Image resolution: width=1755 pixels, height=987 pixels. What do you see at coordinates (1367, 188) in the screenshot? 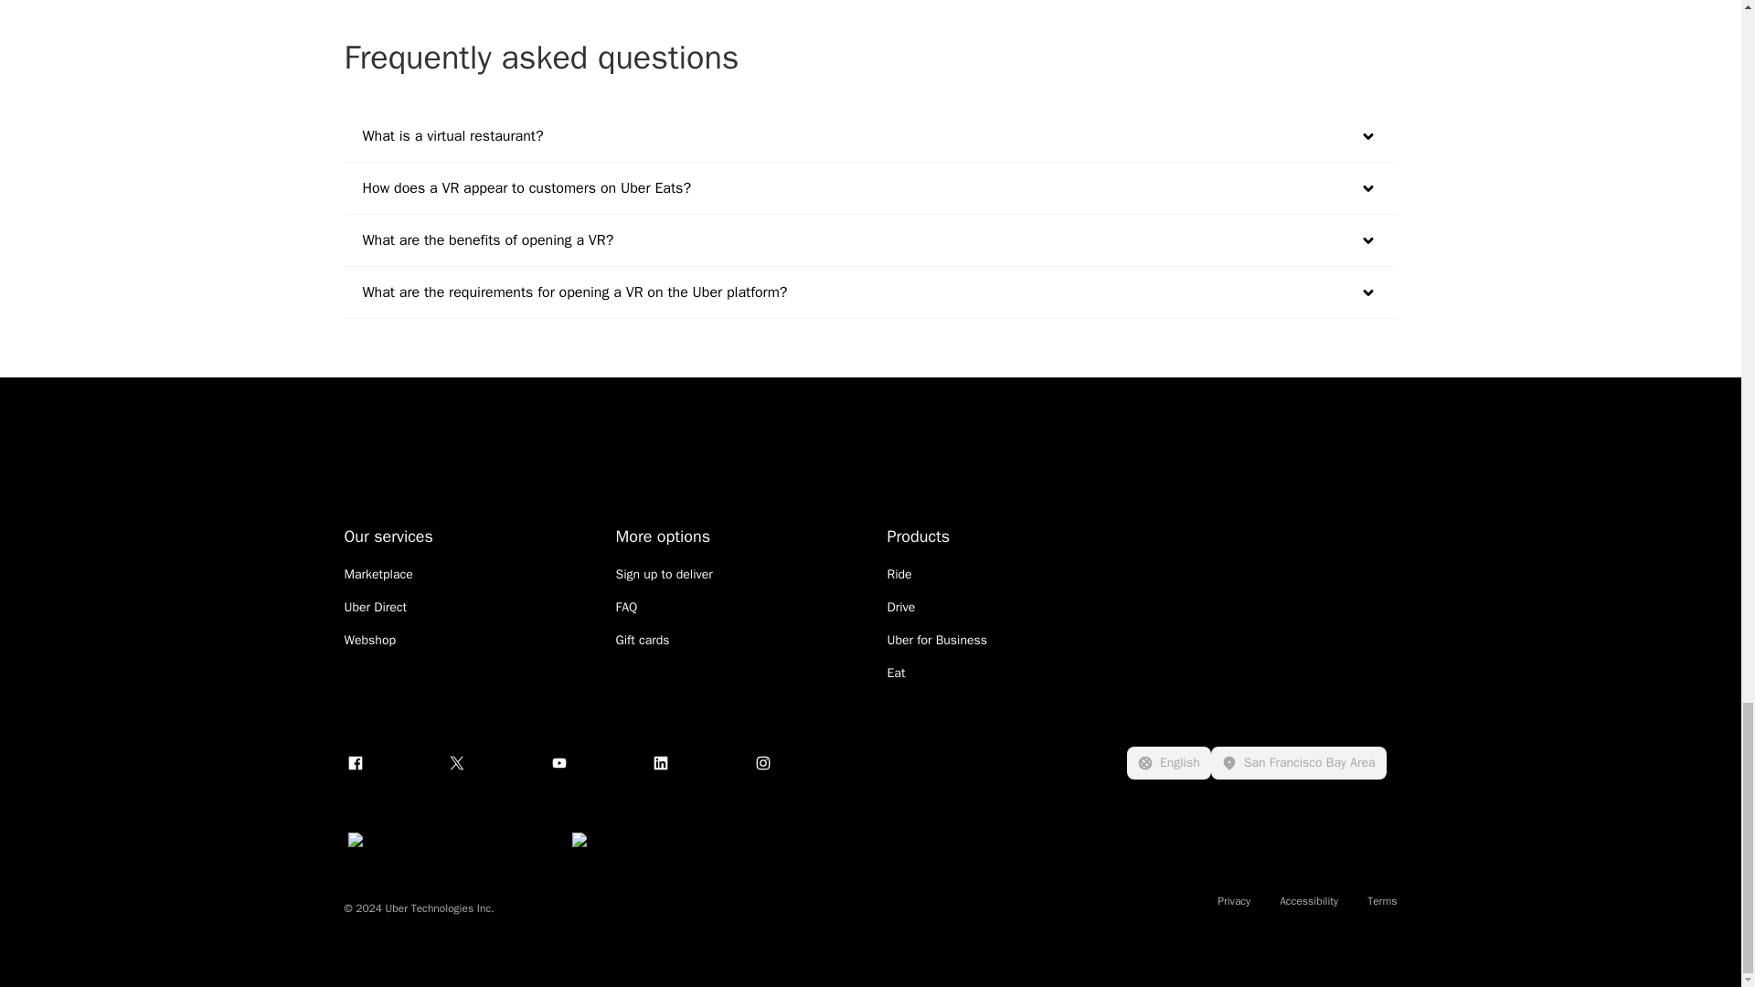
I see `Expand` at bounding box center [1367, 188].